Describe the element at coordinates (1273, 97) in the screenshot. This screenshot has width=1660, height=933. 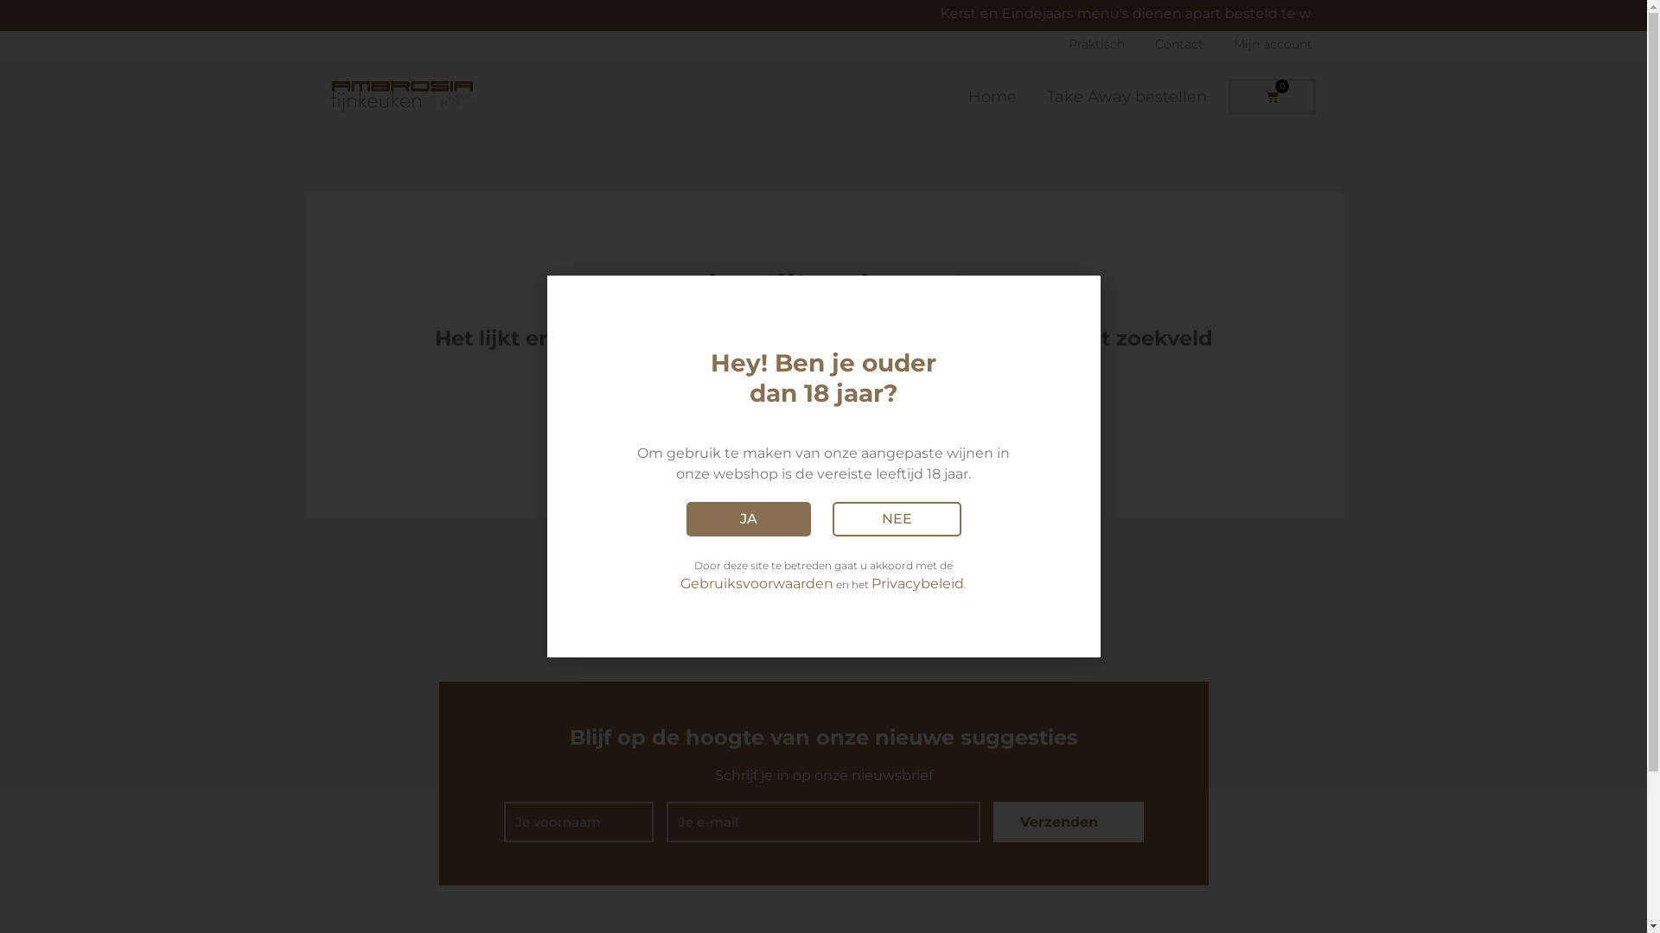
I see `0
CART` at that location.